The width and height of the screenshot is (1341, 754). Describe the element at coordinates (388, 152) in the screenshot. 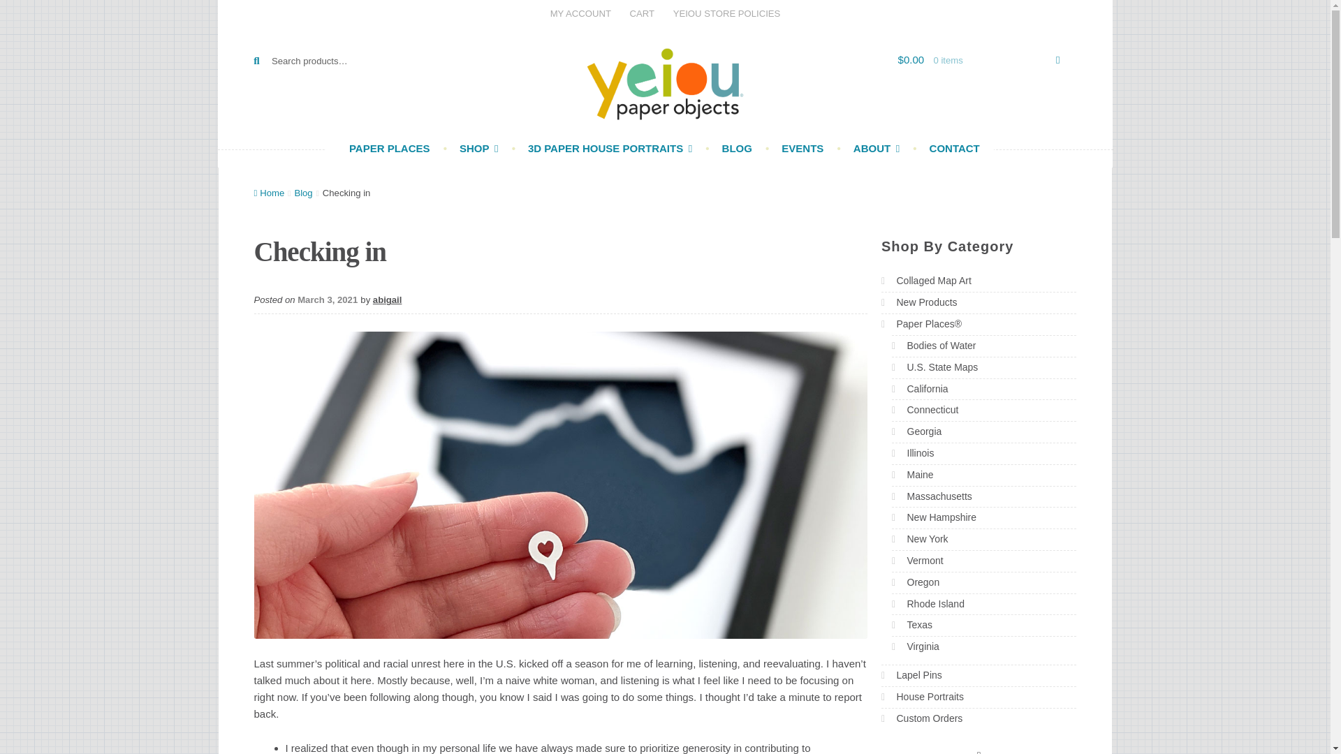

I see `PAPER PLACES` at that location.